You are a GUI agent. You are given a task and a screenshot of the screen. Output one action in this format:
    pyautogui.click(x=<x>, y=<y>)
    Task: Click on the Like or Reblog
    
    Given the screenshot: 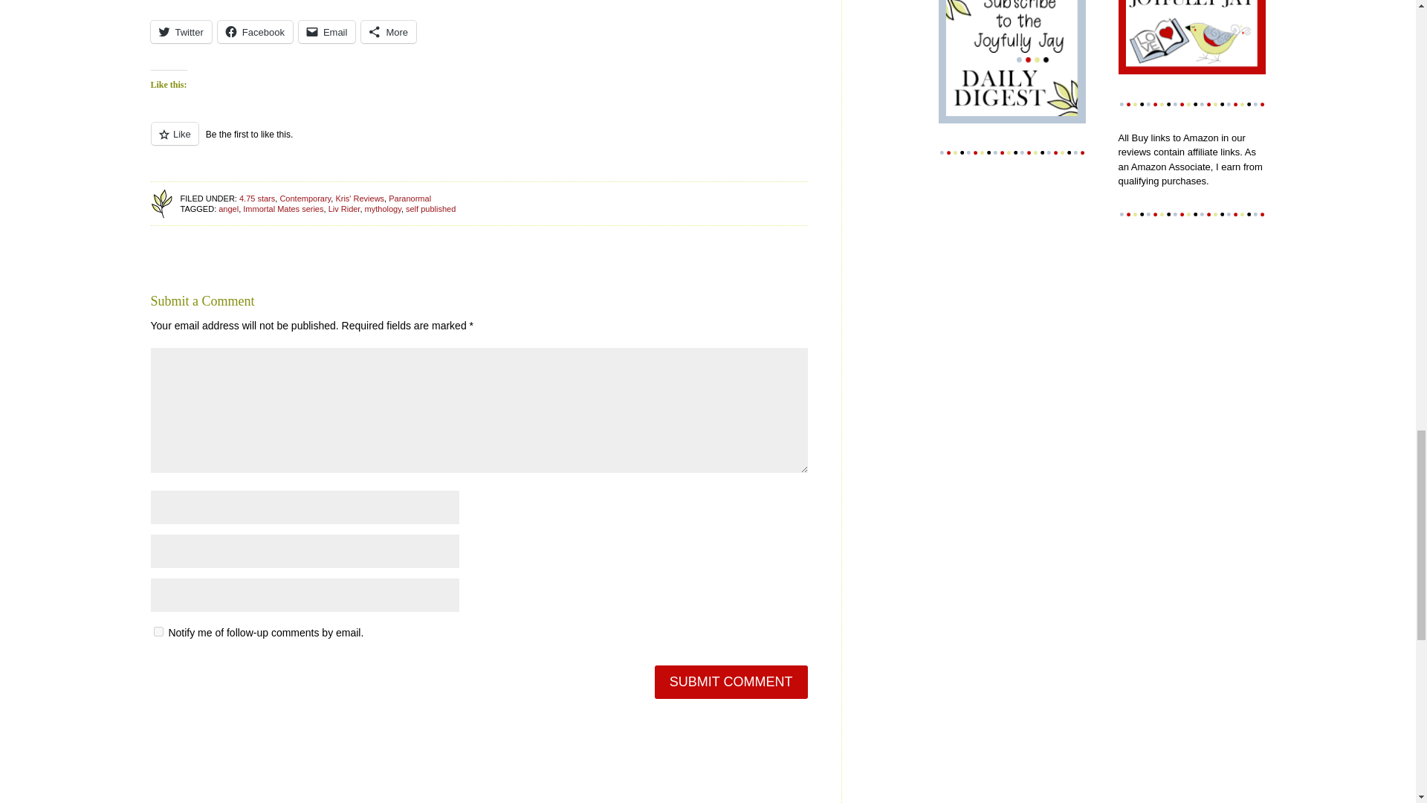 What is the action you would take?
    pyautogui.click(x=479, y=143)
    